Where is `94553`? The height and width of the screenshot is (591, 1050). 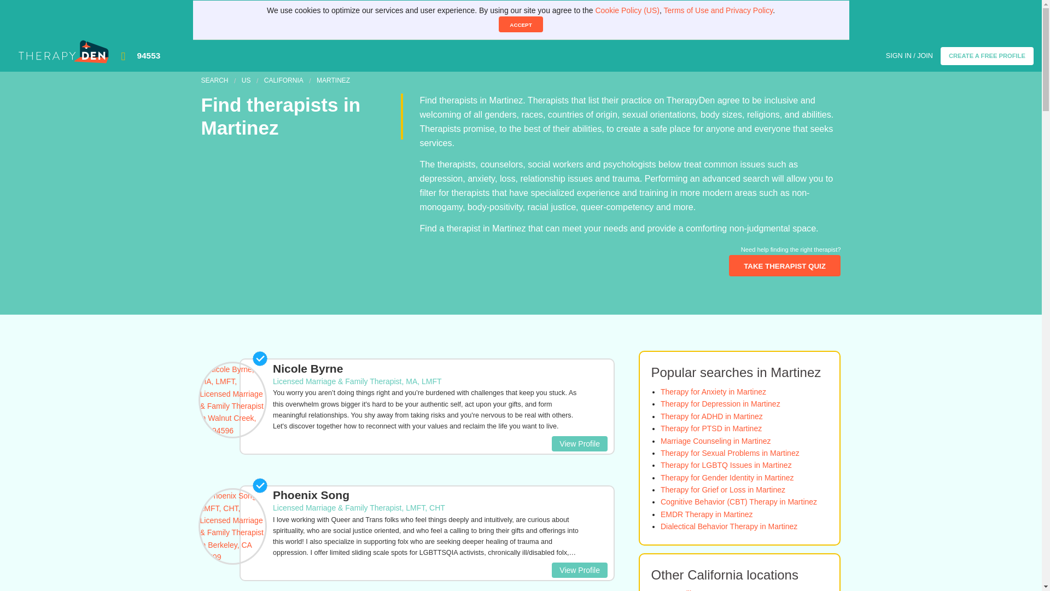
94553 is located at coordinates (505, 56).